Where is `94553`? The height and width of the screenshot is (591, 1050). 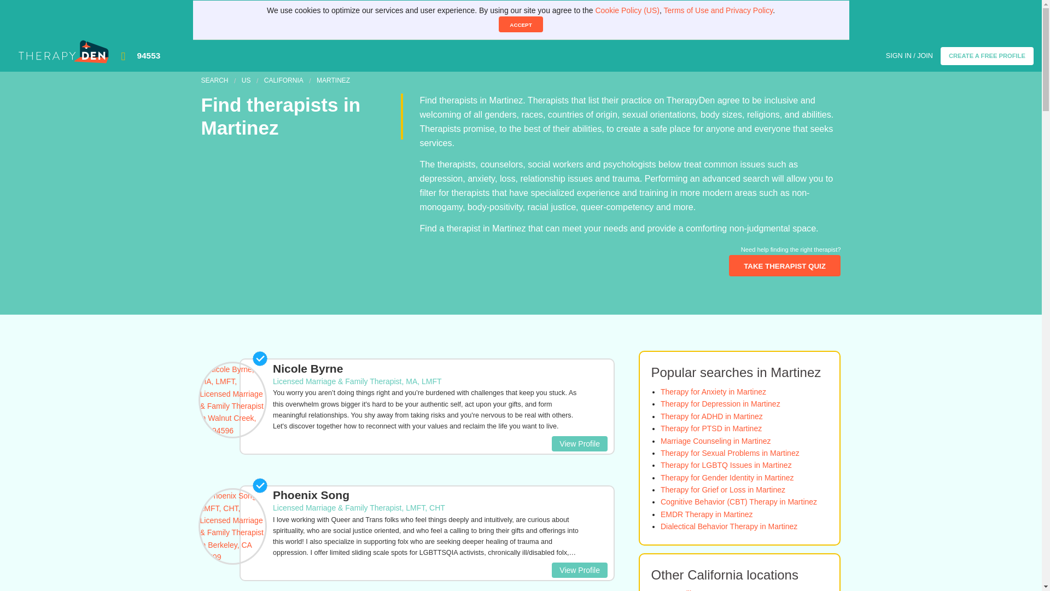
94553 is located at coordinates (505, 56).